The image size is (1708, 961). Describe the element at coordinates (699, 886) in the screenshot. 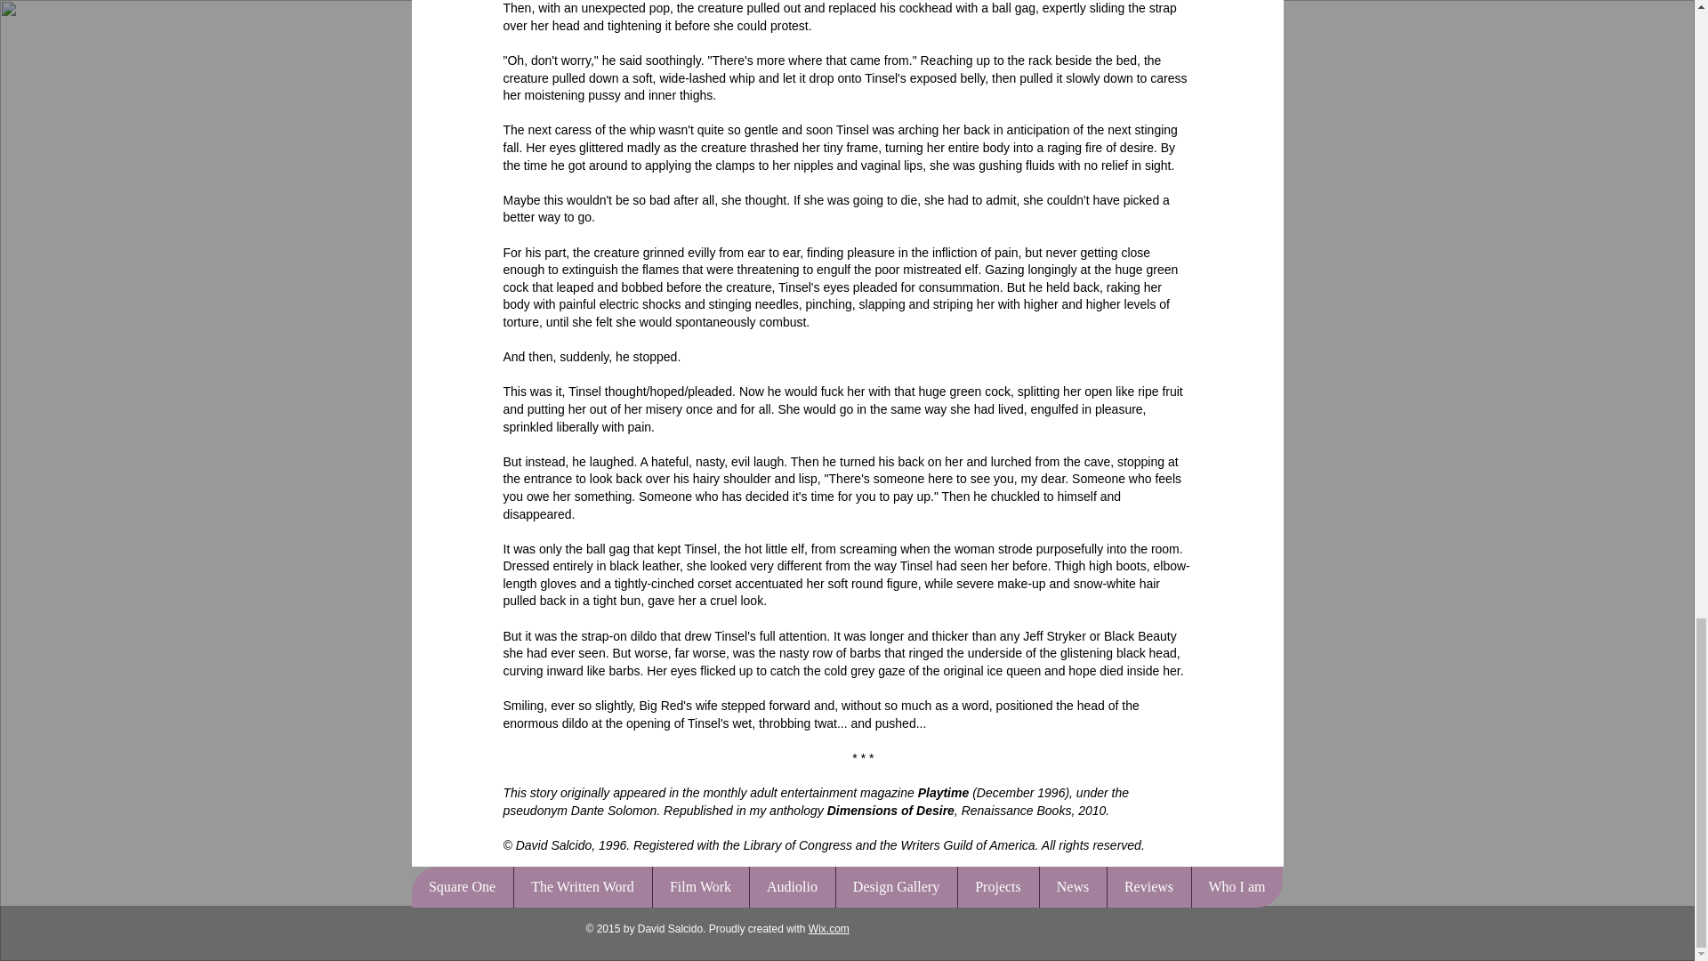

I see `Film Work` at that location.